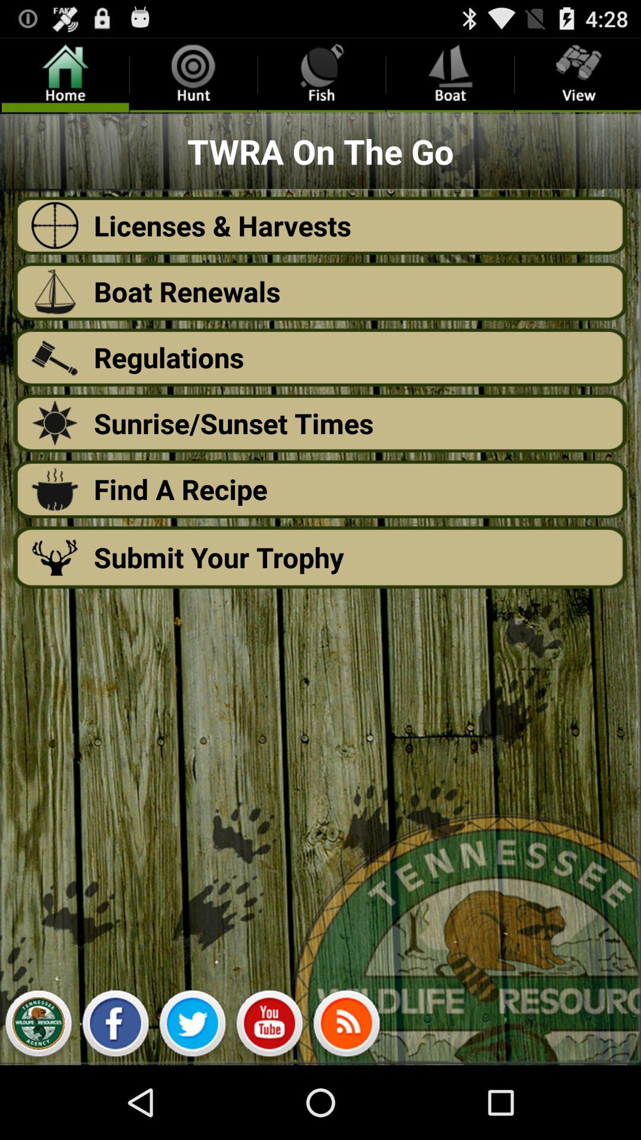 The image size is (641, 1140). What do you see at coordinates (192, 1027) in the screenshot?
I see `go to twitter` at bounding box center [192, 1027].